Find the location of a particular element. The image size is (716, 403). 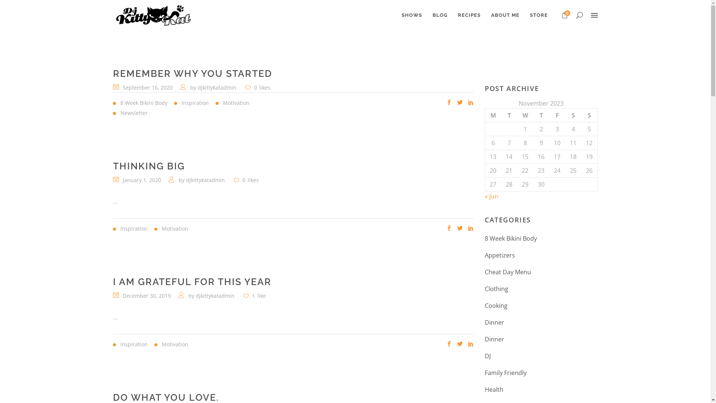

BLOG is located at coordinates (440, 15).